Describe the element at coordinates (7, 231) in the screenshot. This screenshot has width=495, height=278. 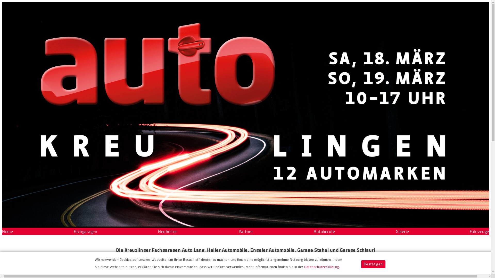
I see `Home` at that location.